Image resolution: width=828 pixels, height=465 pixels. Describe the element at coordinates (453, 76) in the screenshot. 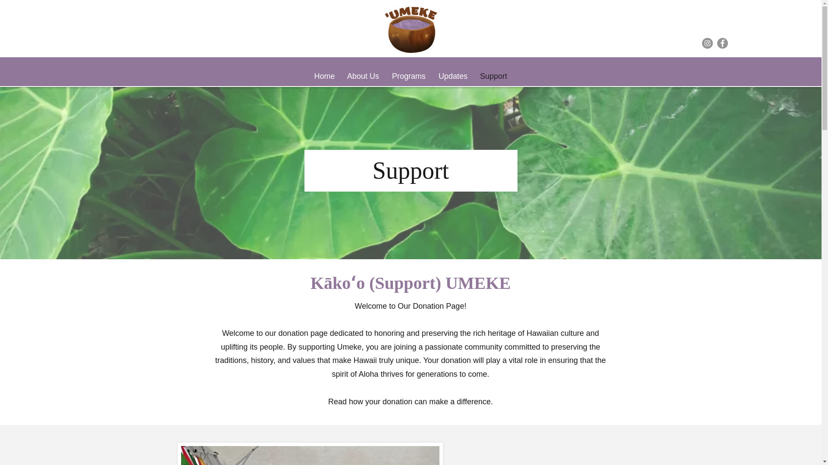

I see `Updates` at that location.